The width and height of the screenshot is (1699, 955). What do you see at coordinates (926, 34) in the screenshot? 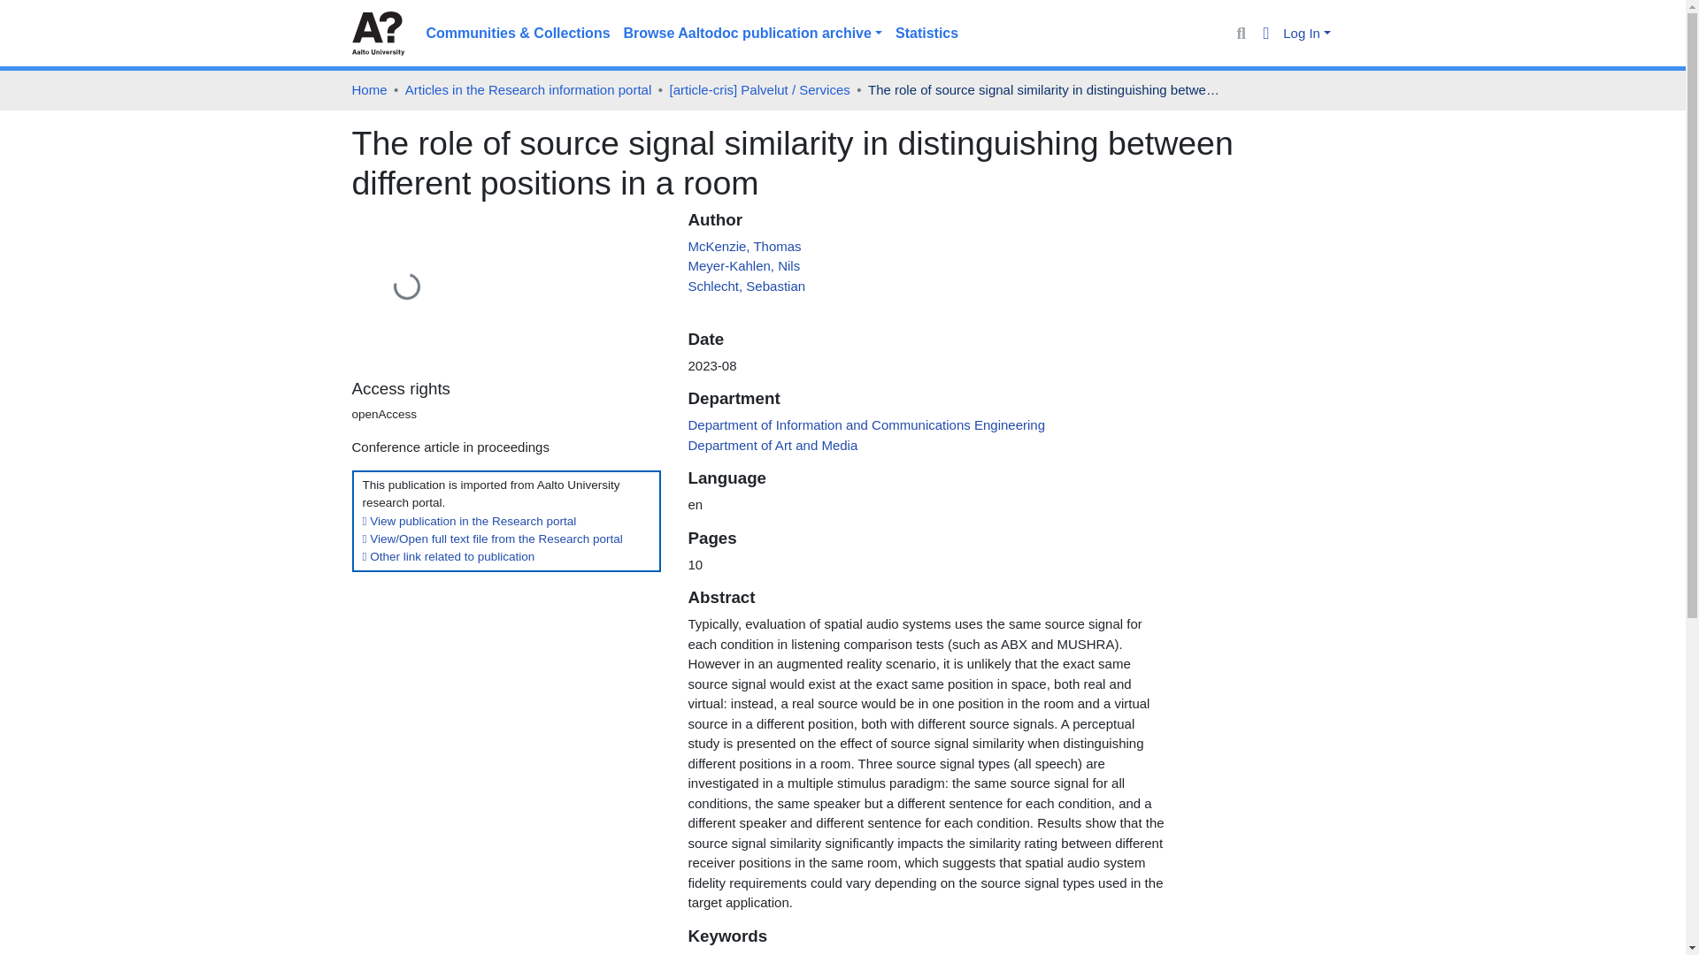
I see `Statistics` at bounding box center [926, 34].